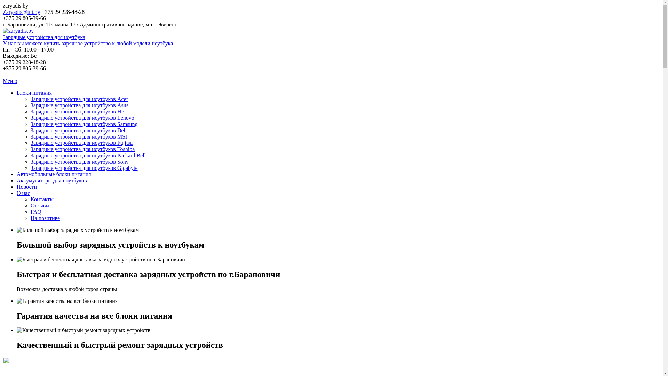 The width and height of the screenshot is (668, 376). Describe the element at coordinates (22, 12) in the screenshot. I see `Zaryadis@tut.by` at that location.